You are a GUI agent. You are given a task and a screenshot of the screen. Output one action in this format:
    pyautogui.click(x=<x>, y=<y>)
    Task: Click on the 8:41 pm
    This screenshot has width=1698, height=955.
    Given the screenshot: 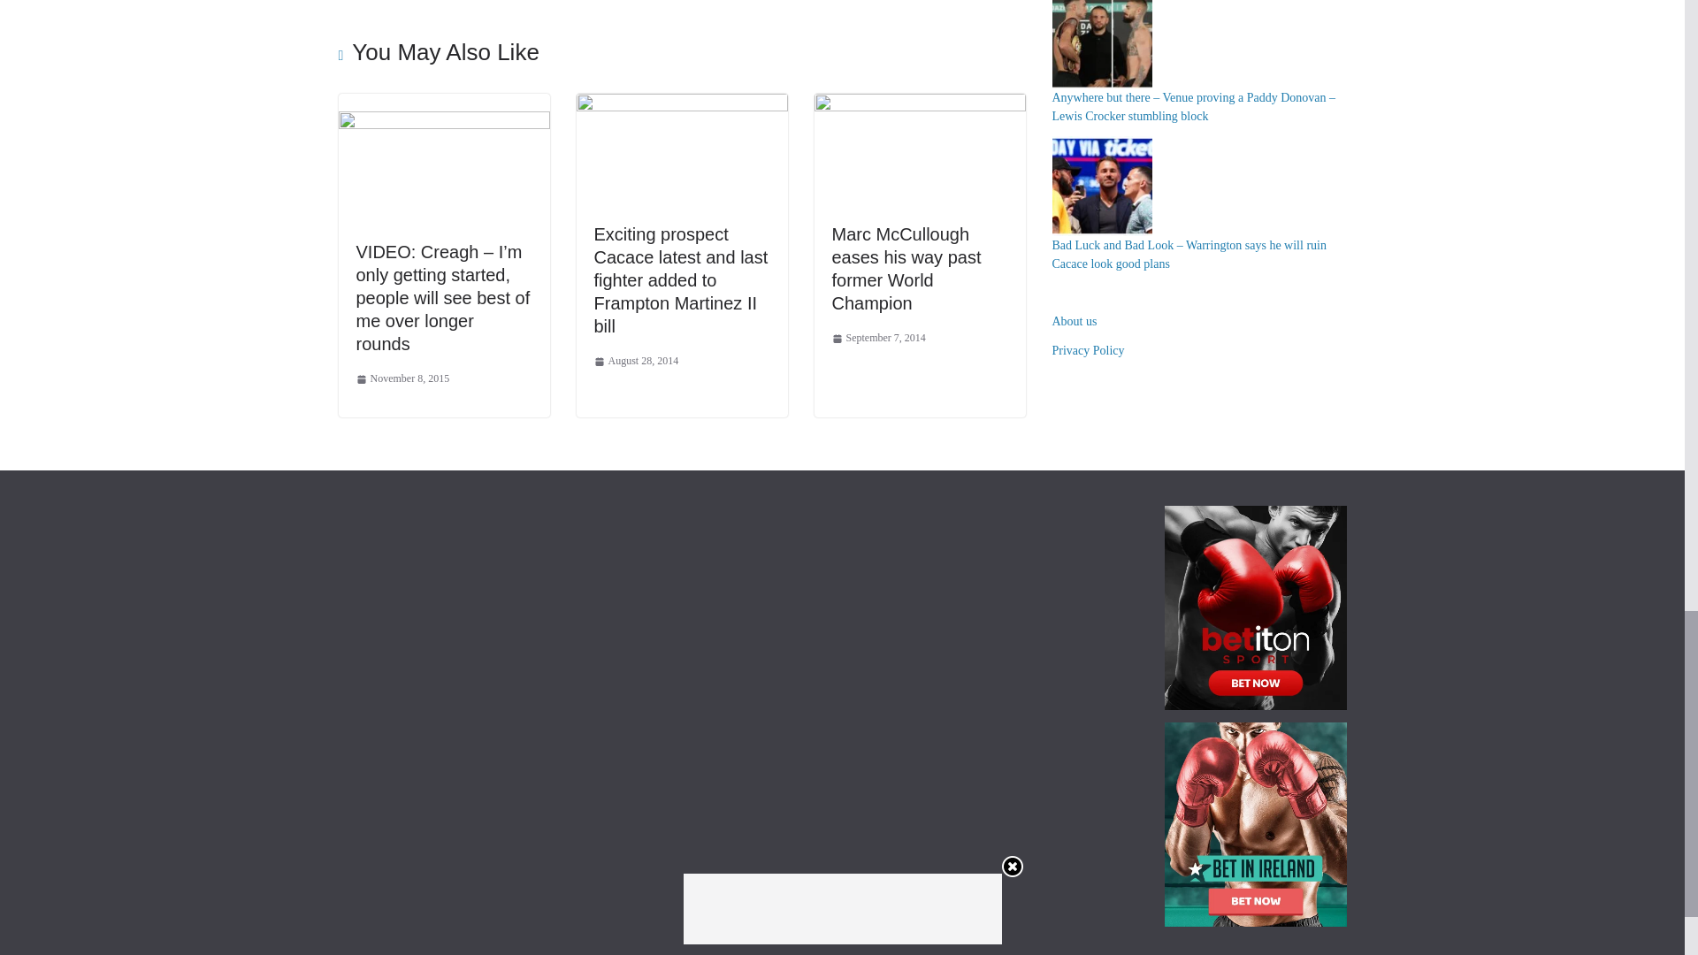 What is the action you would take?
    pyautogui.click(x=637, y=362)
    